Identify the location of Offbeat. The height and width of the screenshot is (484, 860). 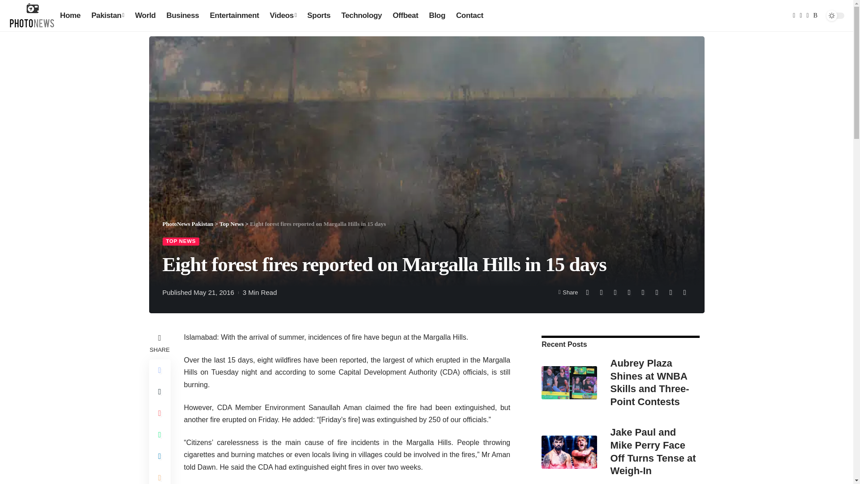
(406, 15).